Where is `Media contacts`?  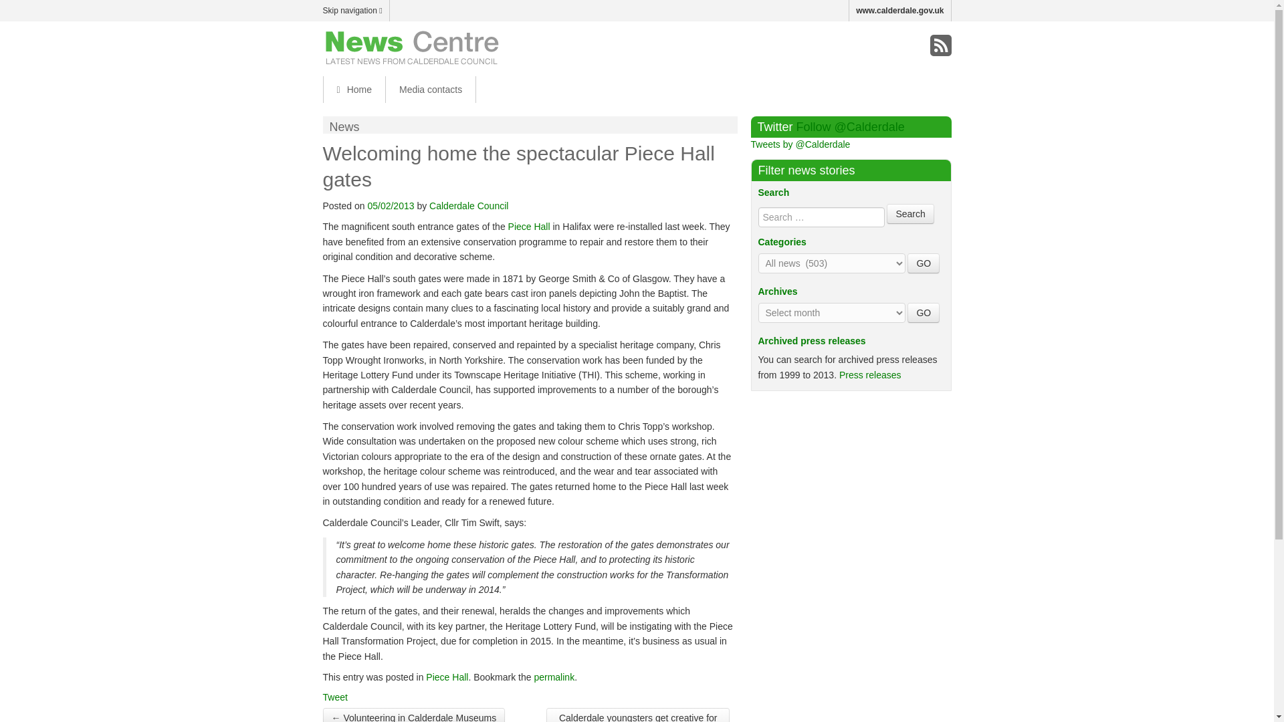
Media contacts is located at coordinates (431, 90).